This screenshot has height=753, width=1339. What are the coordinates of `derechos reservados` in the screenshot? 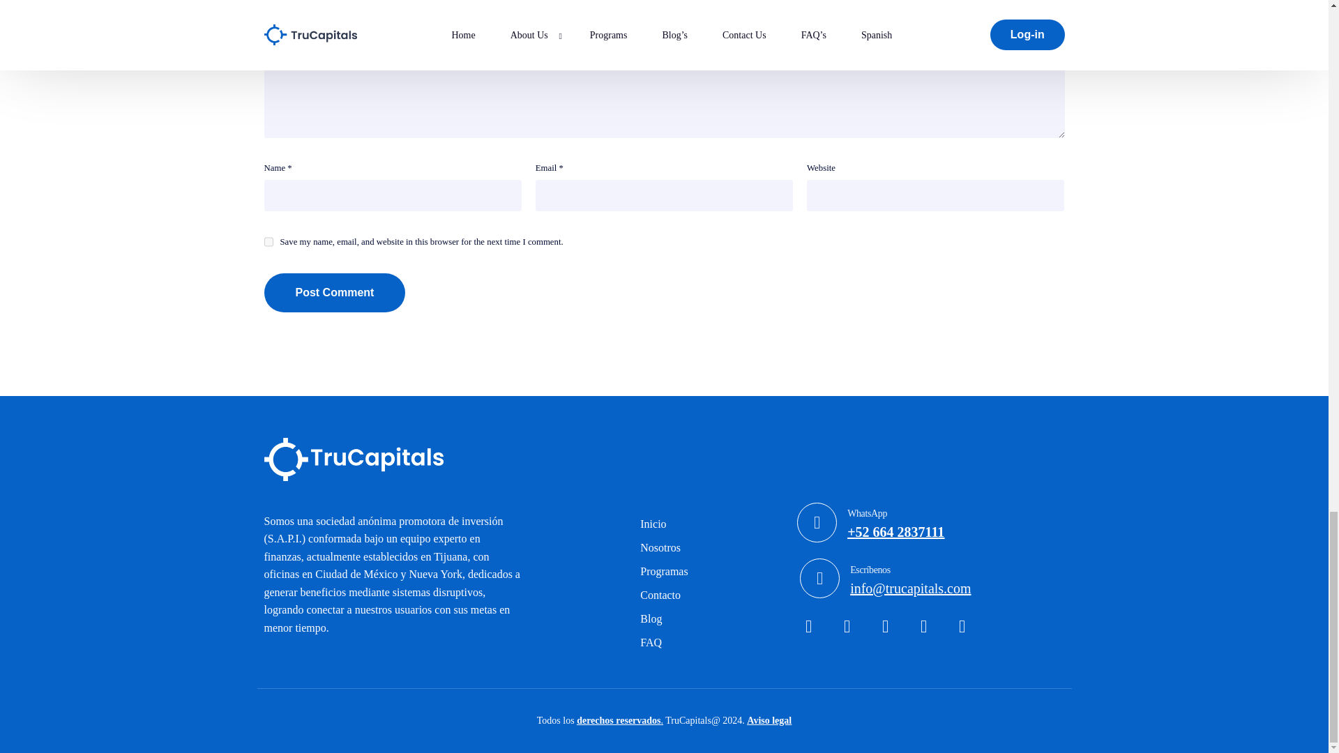 It's located at (664, 595).